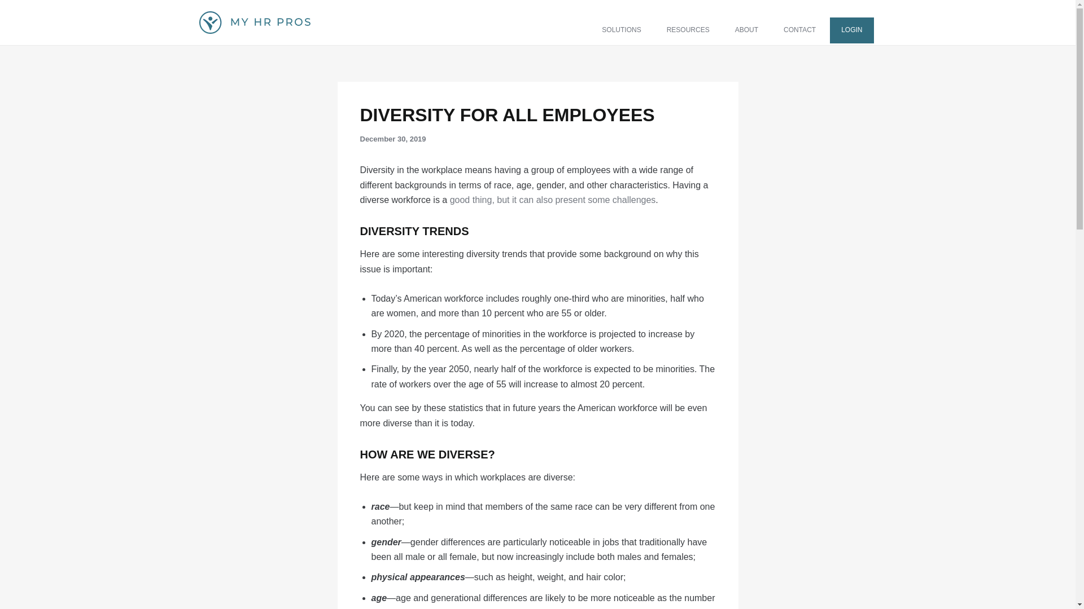 The height and width of the screenshot is (609, 1084). I want to click on RESOURCES, so click(688, 30).